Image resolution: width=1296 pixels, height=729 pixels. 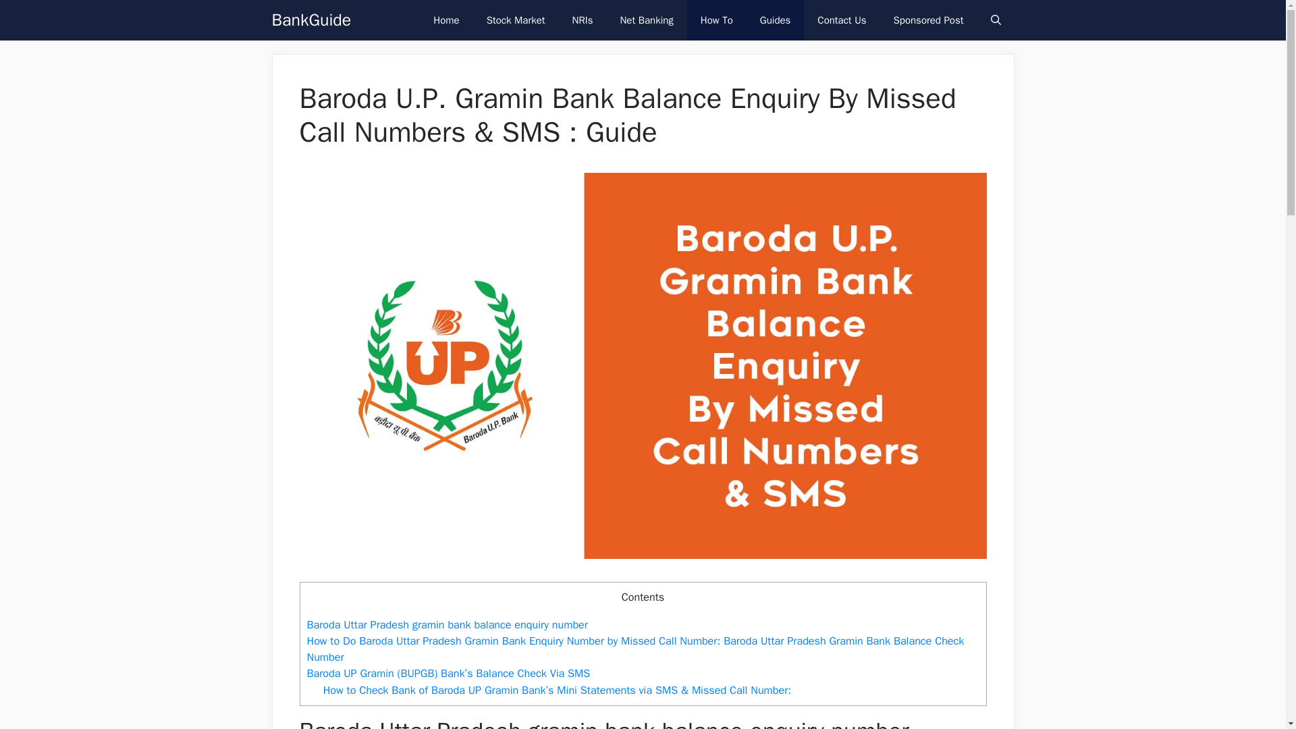 I want to click on BankGuide, so click(x=310, y=20).